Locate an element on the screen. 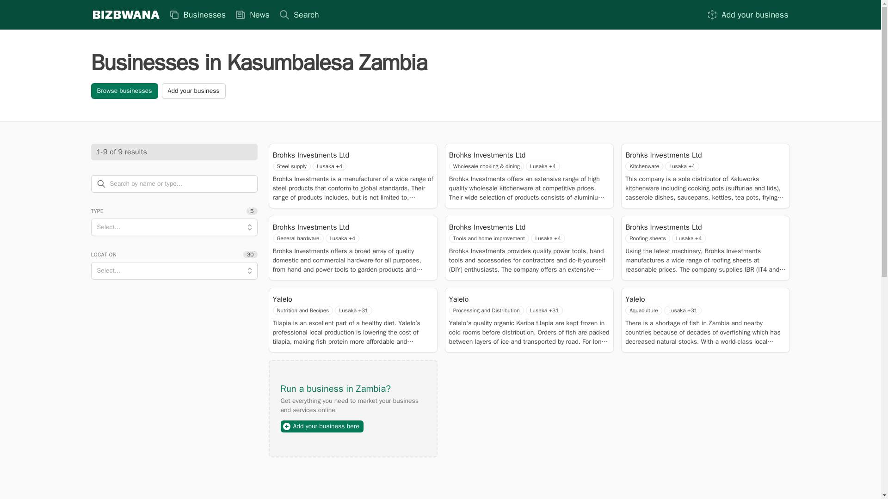  Yalelo is located at coordinates (664, 299).